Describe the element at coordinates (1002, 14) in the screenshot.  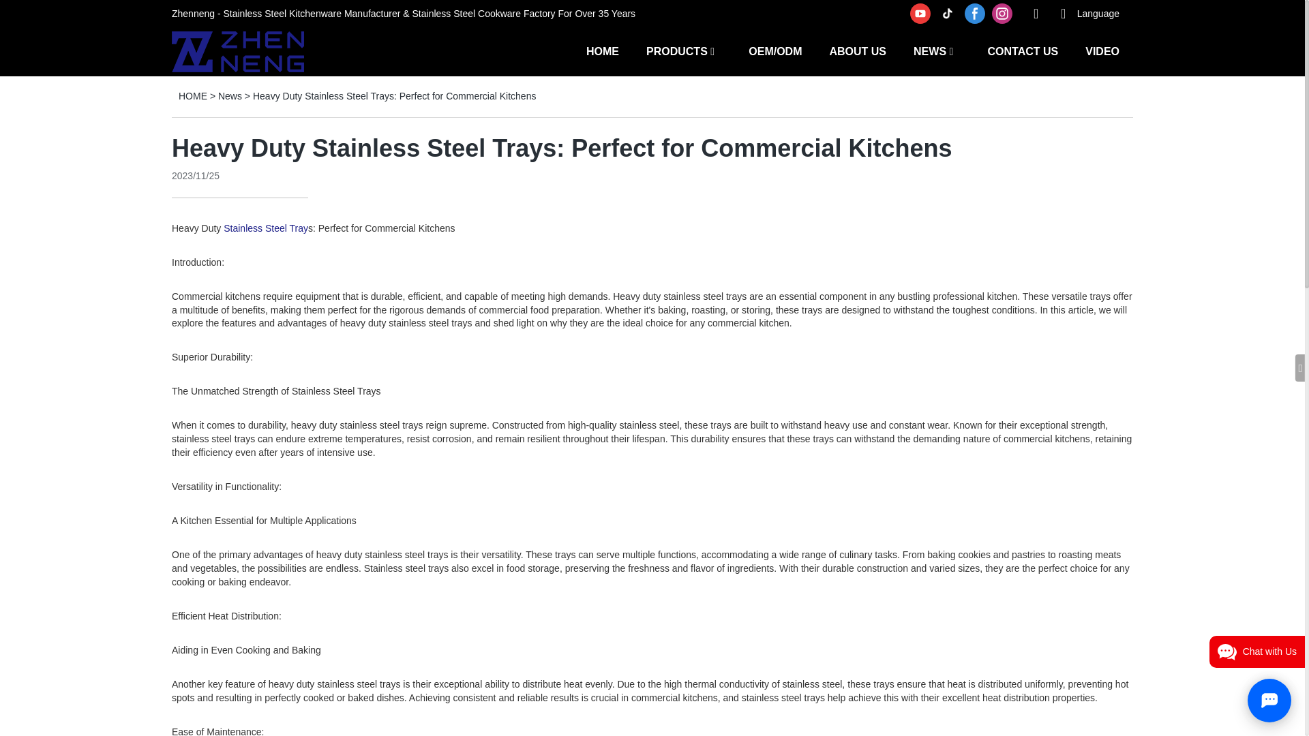
I see `instagram` at that location.